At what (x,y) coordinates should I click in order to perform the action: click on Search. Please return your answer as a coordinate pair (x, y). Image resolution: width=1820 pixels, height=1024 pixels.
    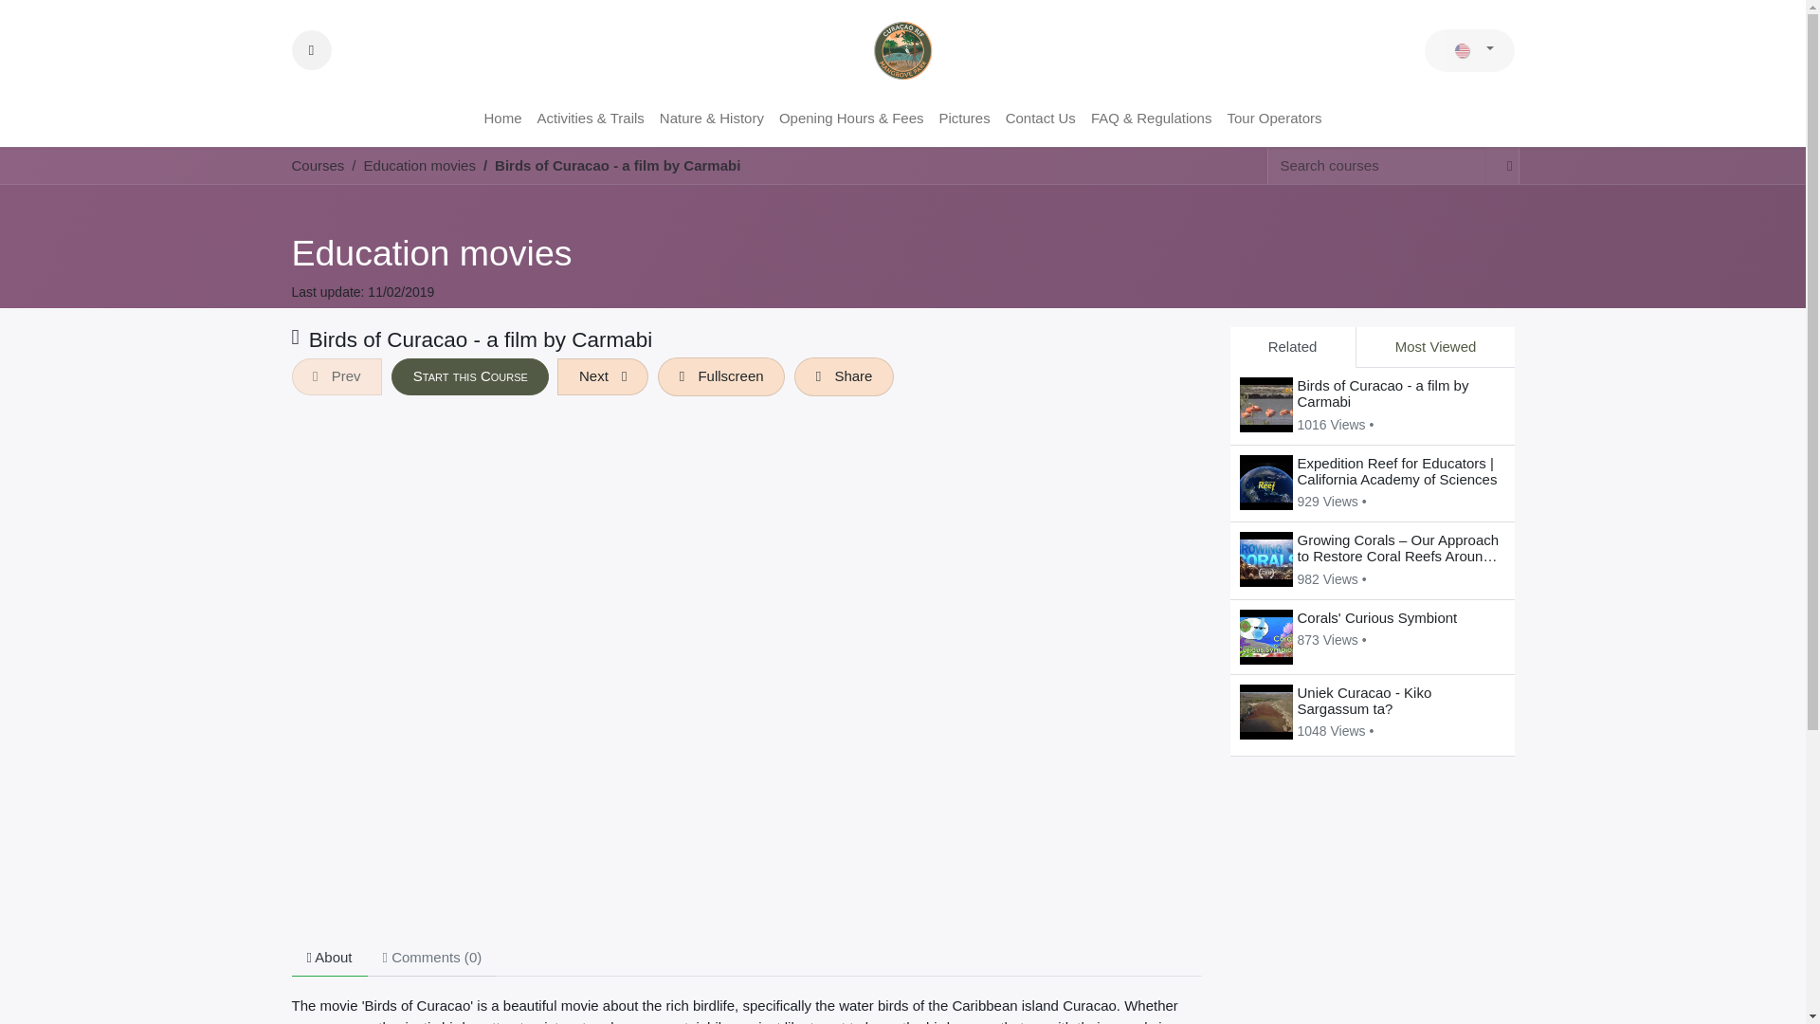
    Looking at the image, I should click on (311, 50).